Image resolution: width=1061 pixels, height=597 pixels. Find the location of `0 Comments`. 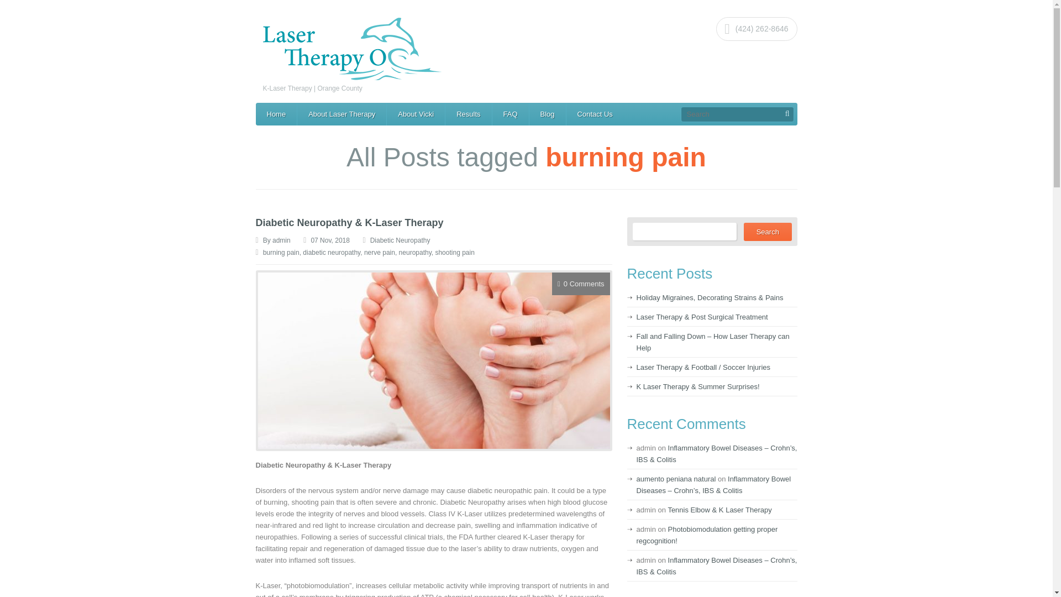

0 Comments is located at coordinates (584, 284).